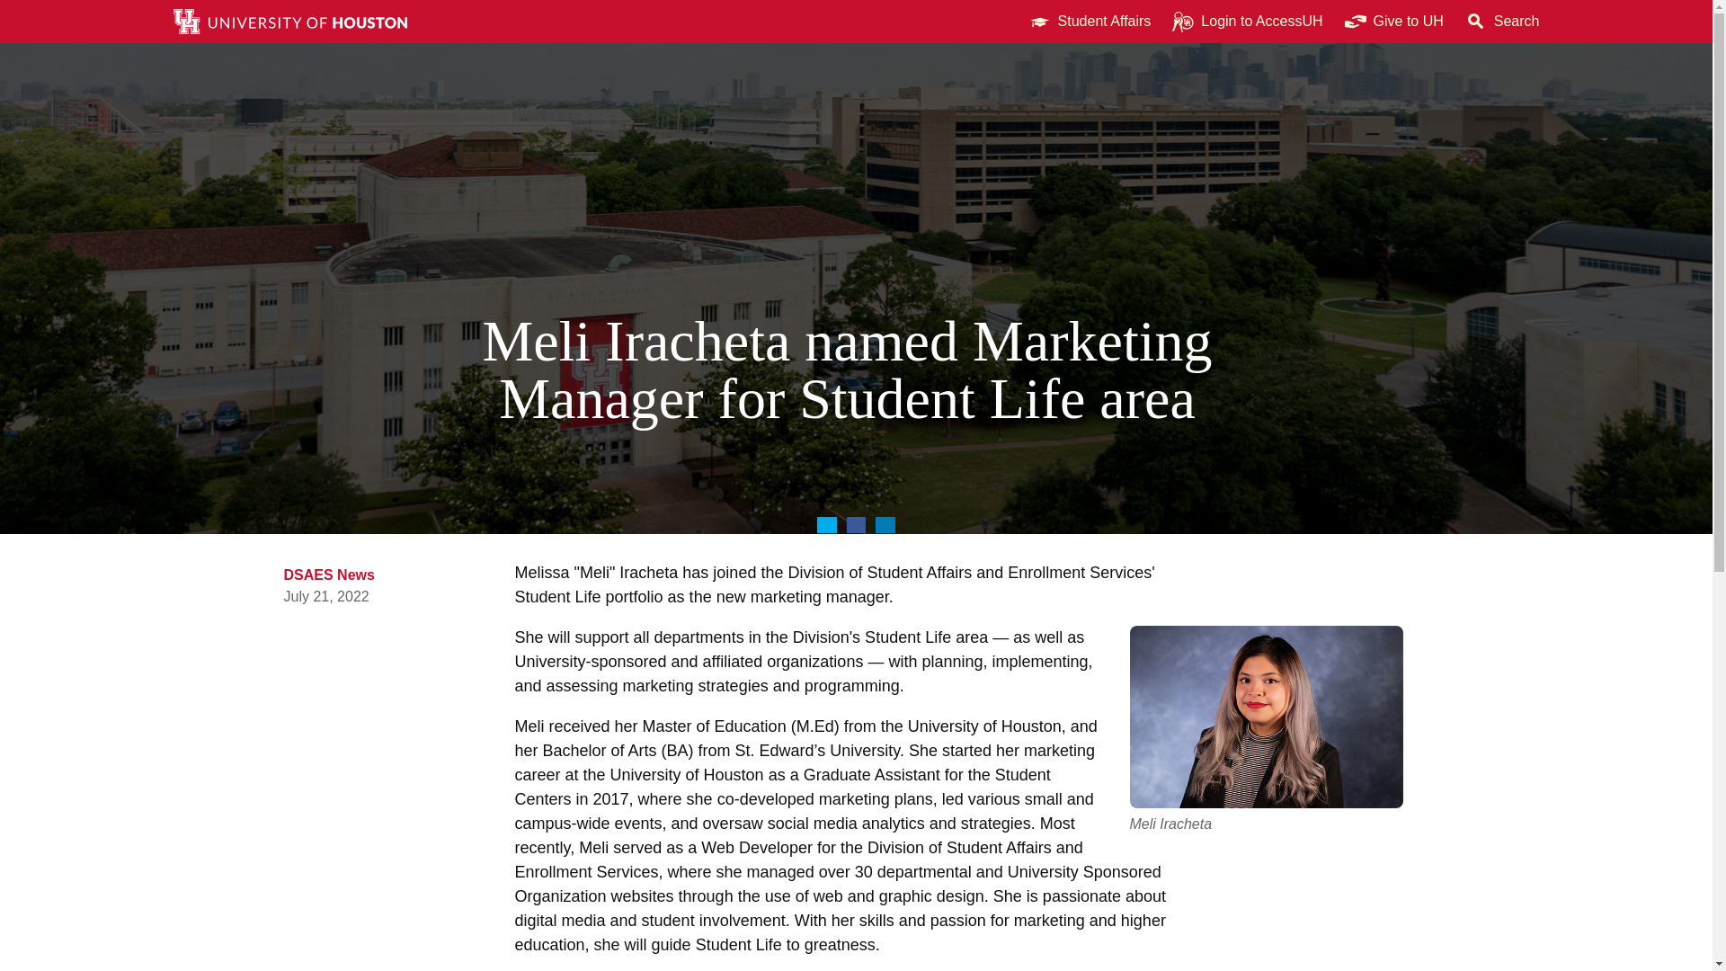 Image resolution: width=1726 pixels, height=971 pixels. What do you see at coordinates (1502, 22) in the screenshot?
I see `Search` at bounding box center [1502, 22].